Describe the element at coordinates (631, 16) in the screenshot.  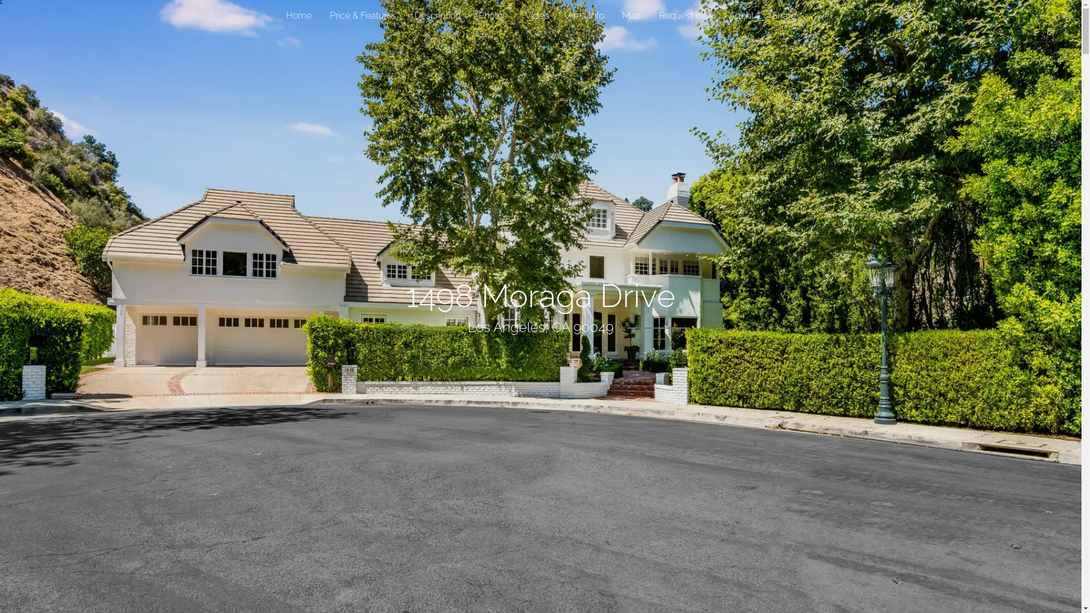
I see `Map` at that location.